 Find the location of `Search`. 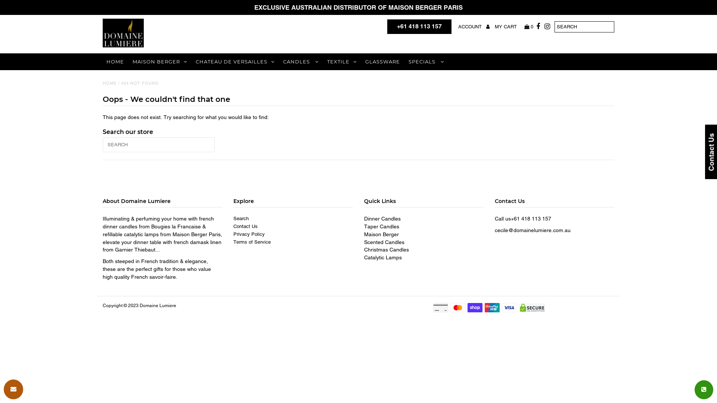

Search is located at coordinates (241, 219).